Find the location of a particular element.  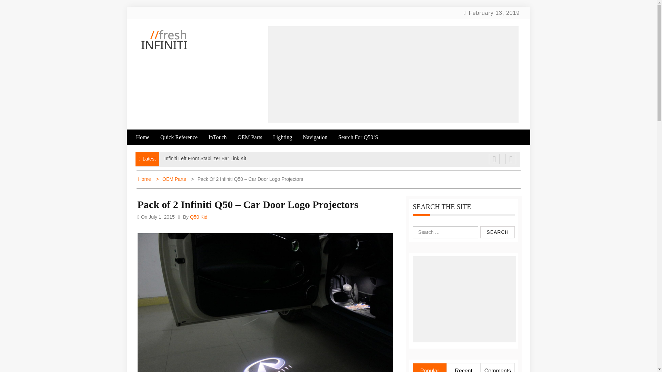

Q50 Kid is located at coordinates (199, 217).